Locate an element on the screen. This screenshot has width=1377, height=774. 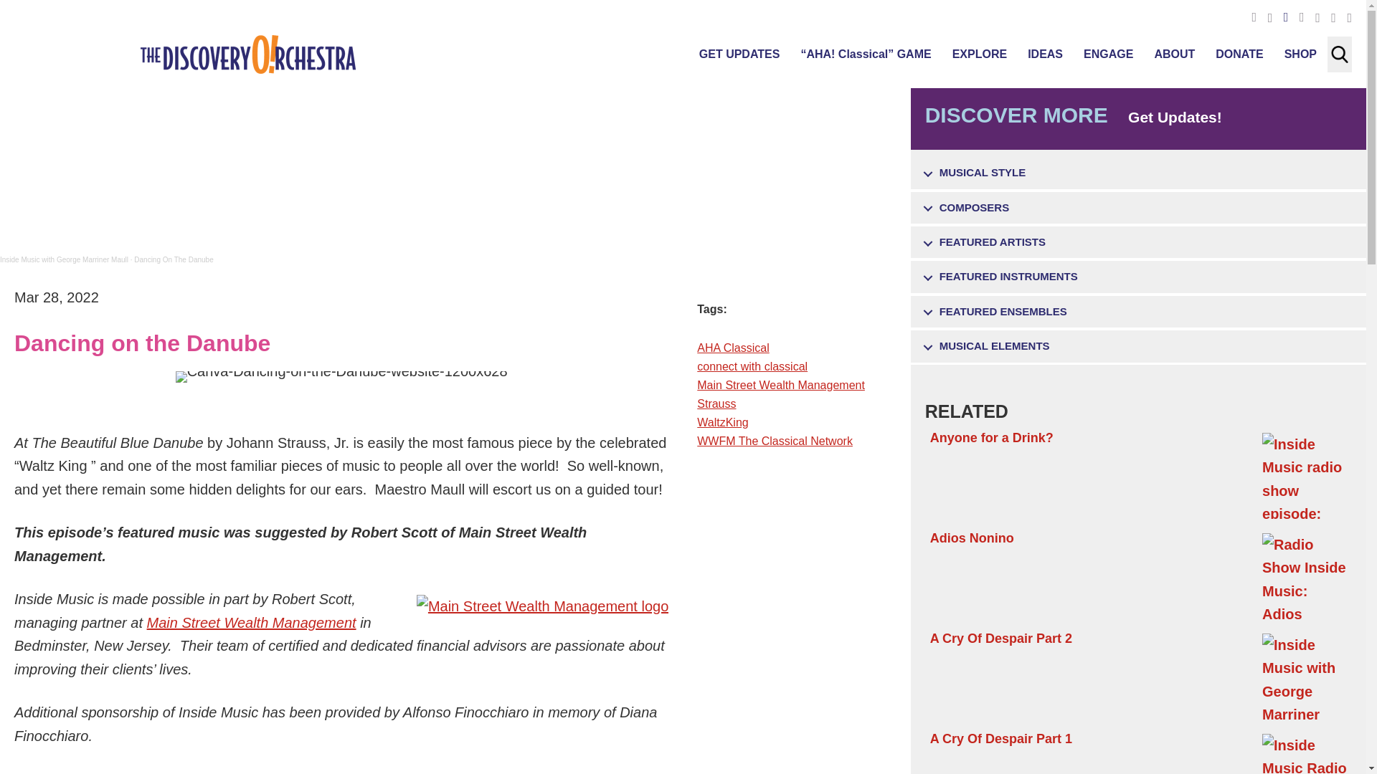
ABOUT is located at coordinates (1175, 54).